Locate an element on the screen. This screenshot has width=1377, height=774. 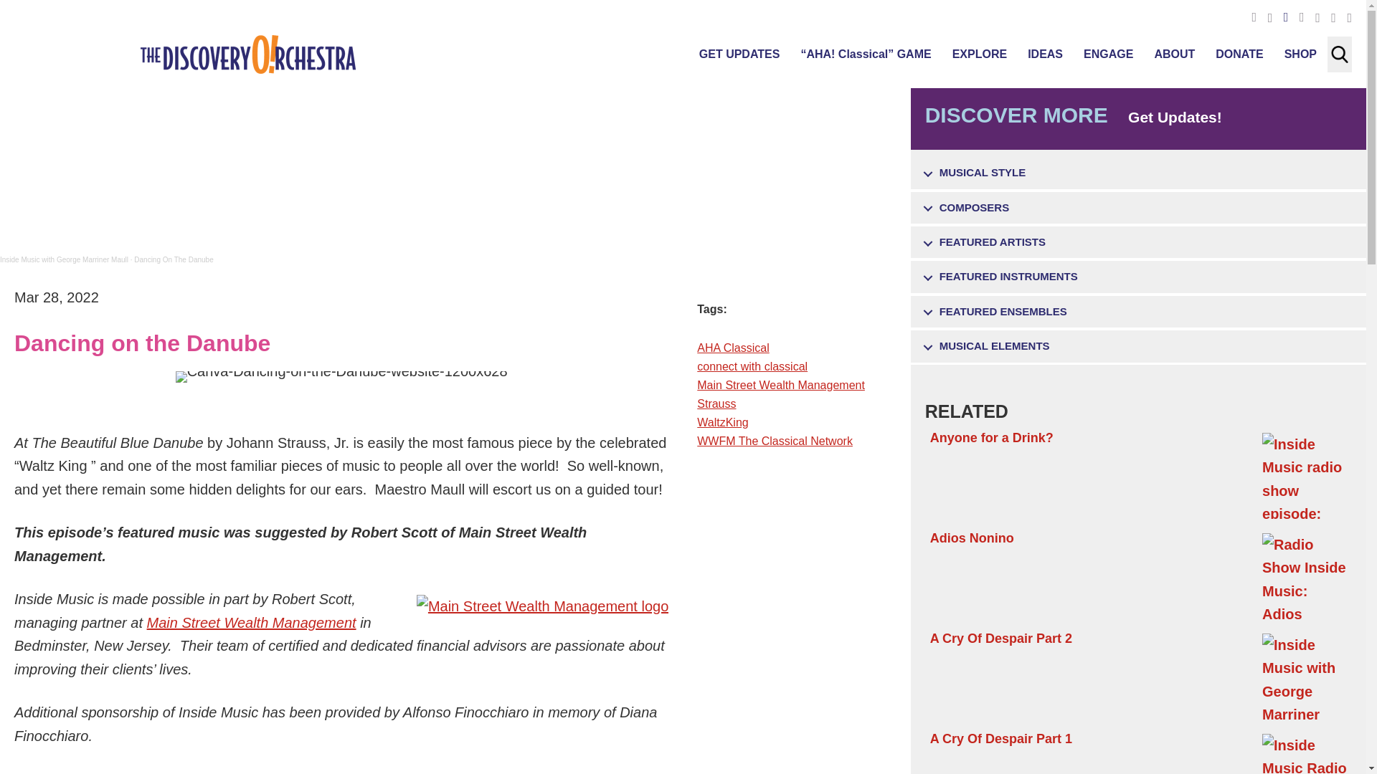
ABOUT is located at coordinates (1175, 54).